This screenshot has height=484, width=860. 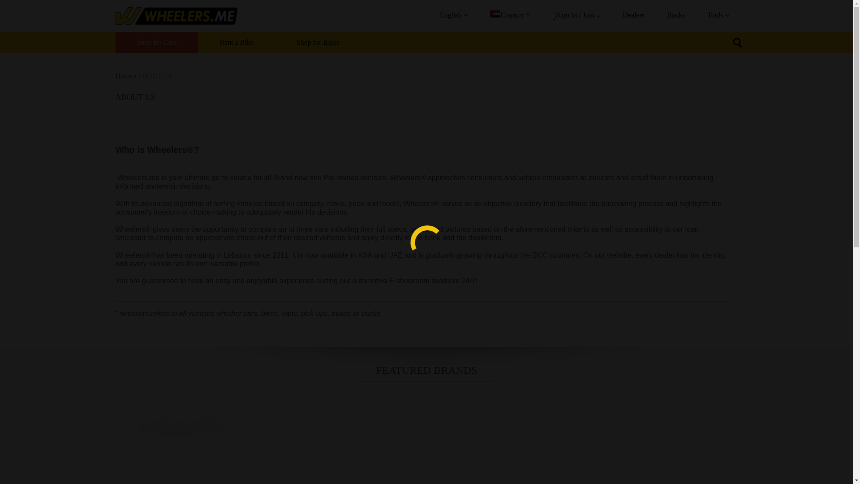 What do you see at coordinates (451, 15) in the screenshot?
I see `English` at bounding box center [451, 15].